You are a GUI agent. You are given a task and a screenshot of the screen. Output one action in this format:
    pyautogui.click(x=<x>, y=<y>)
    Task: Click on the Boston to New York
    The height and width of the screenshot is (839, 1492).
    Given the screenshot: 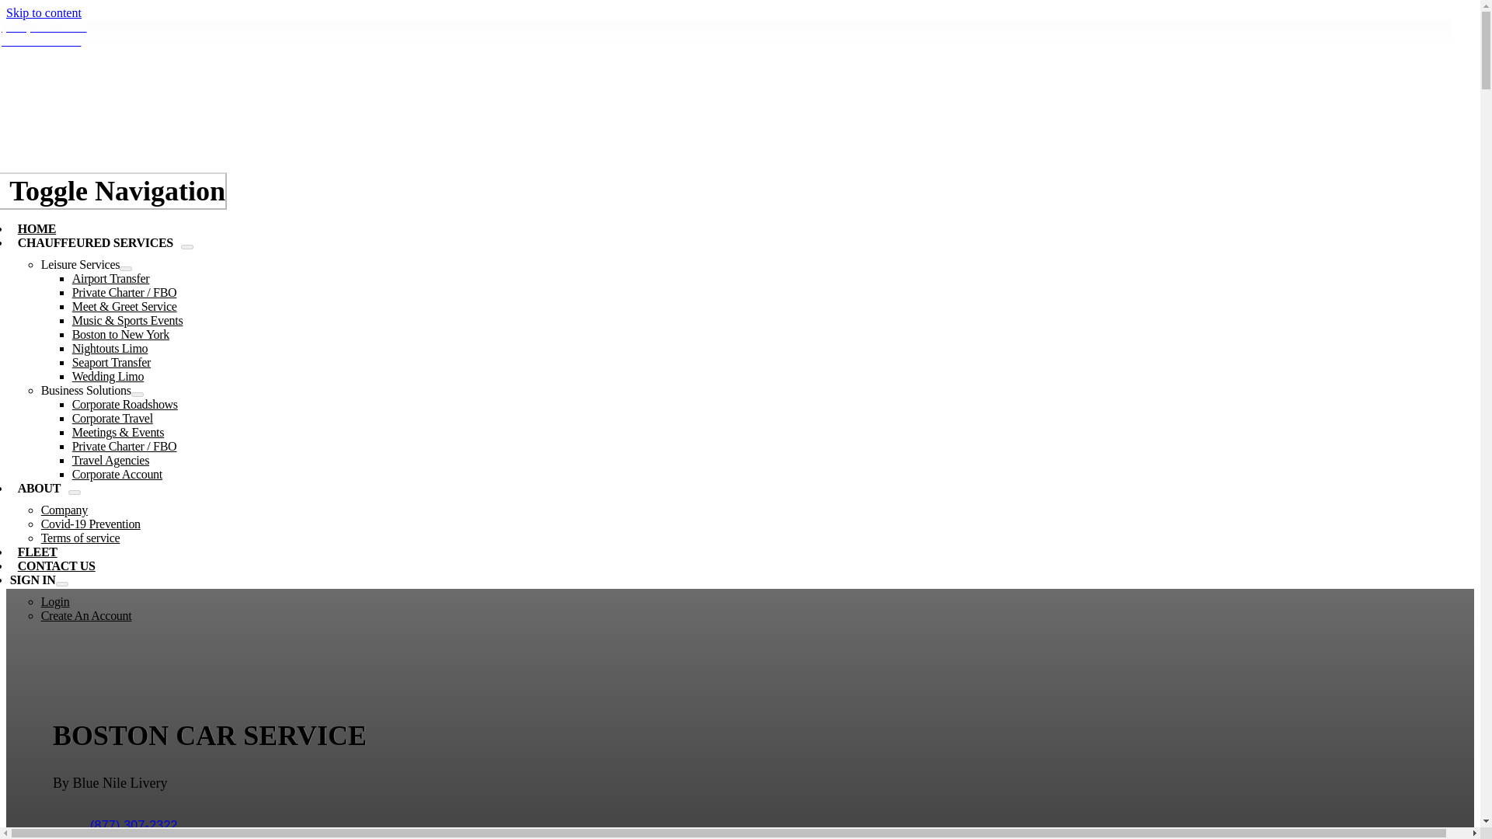 What is the action you would take?
    pyautogui.click(x=120, y=334)
    